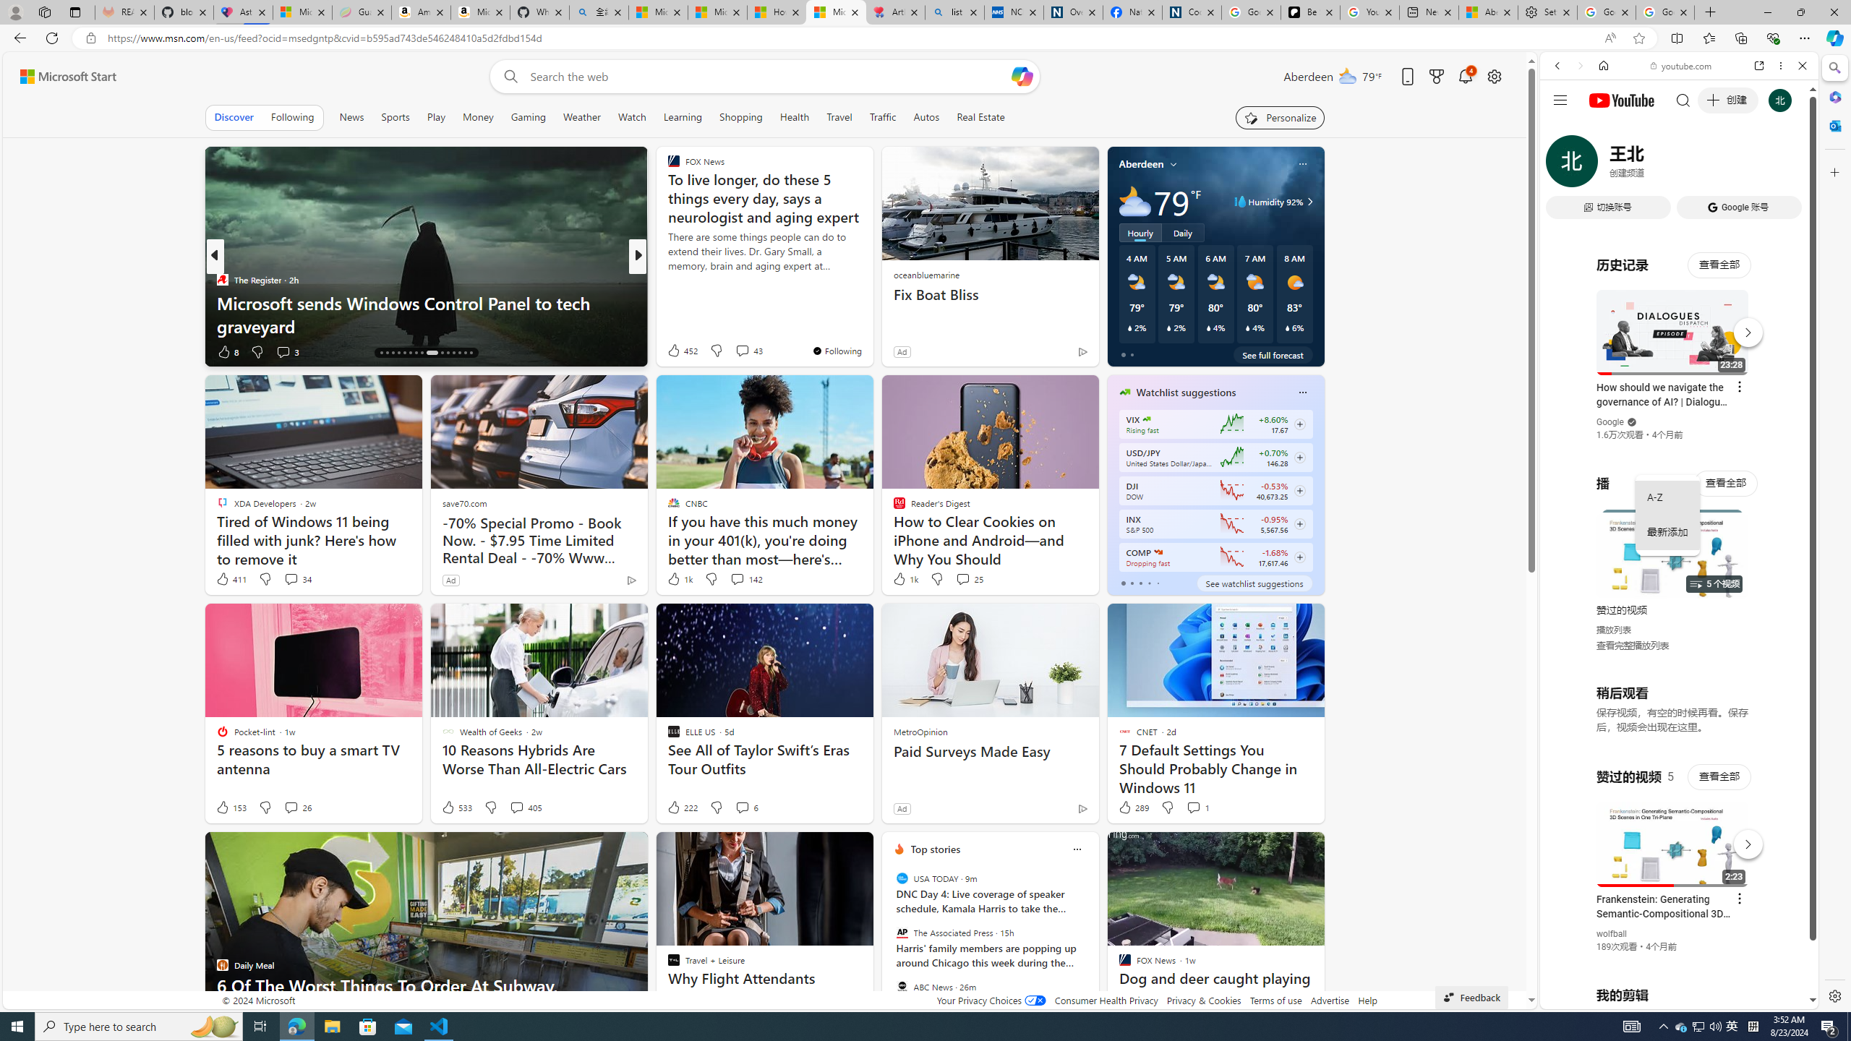 Image resolution: width=1851 pixels, height=1041 pixels. Describe the element at coordinates (409, 353) in the screenshot. I see `AutomationID: tab-21` at that location.